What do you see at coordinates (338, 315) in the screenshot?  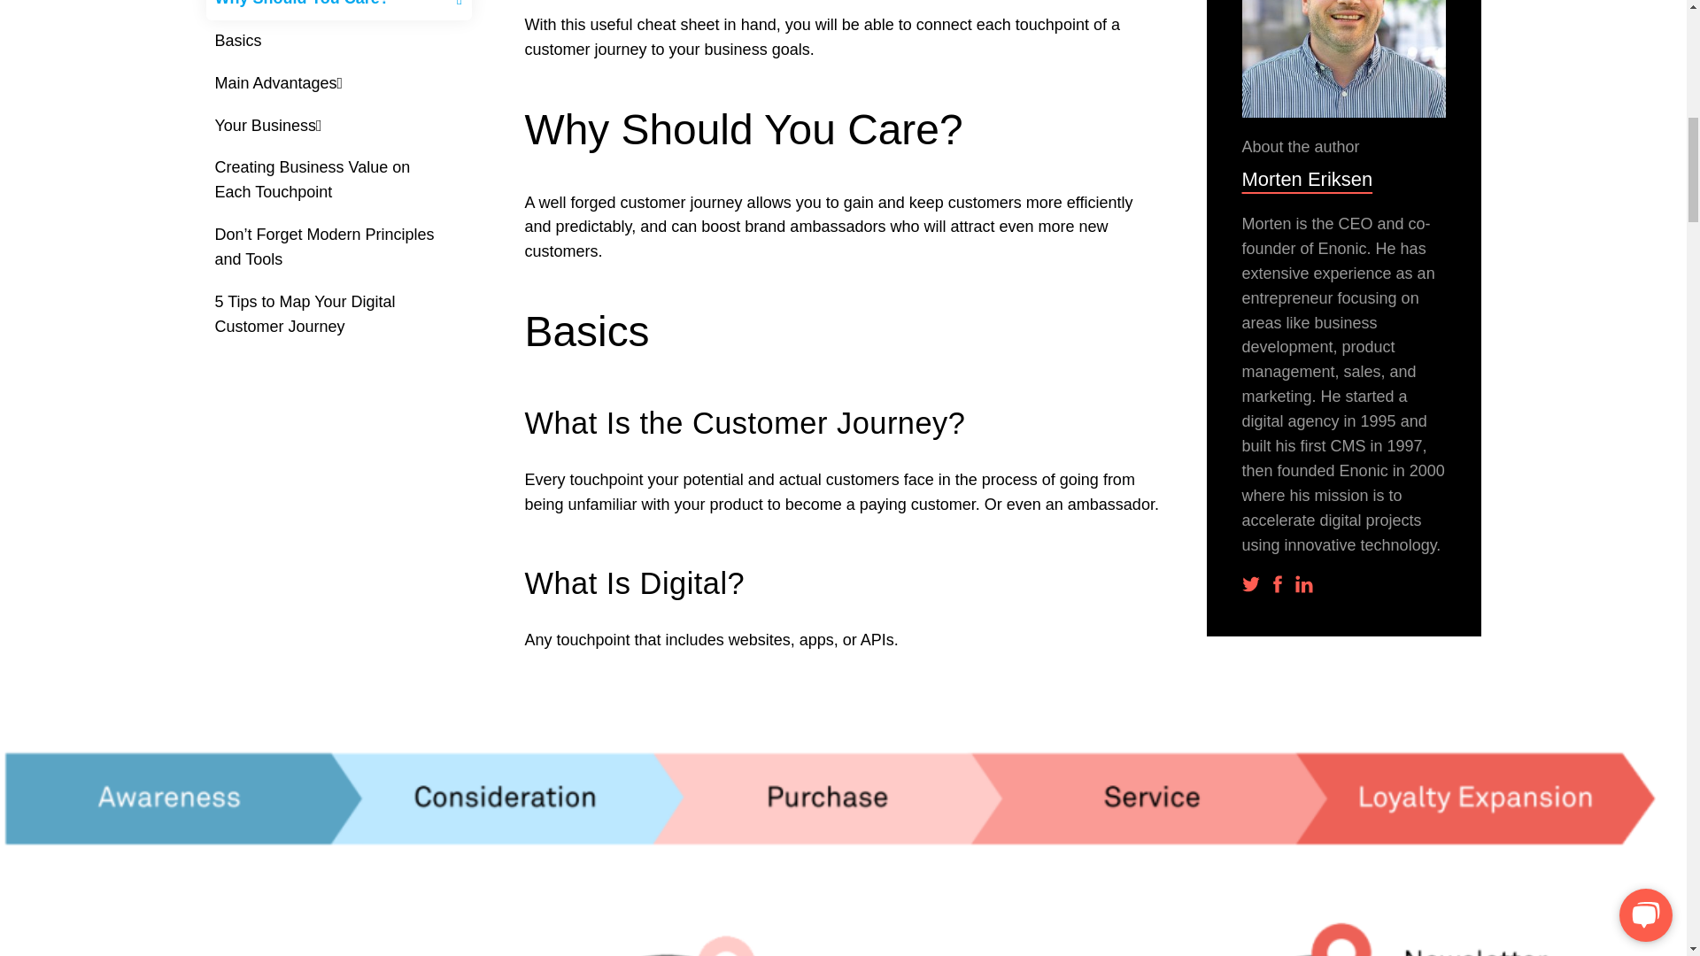 I see `5 Tips to Map Your Digital Customer Journey` at bounding box center [338, 315].